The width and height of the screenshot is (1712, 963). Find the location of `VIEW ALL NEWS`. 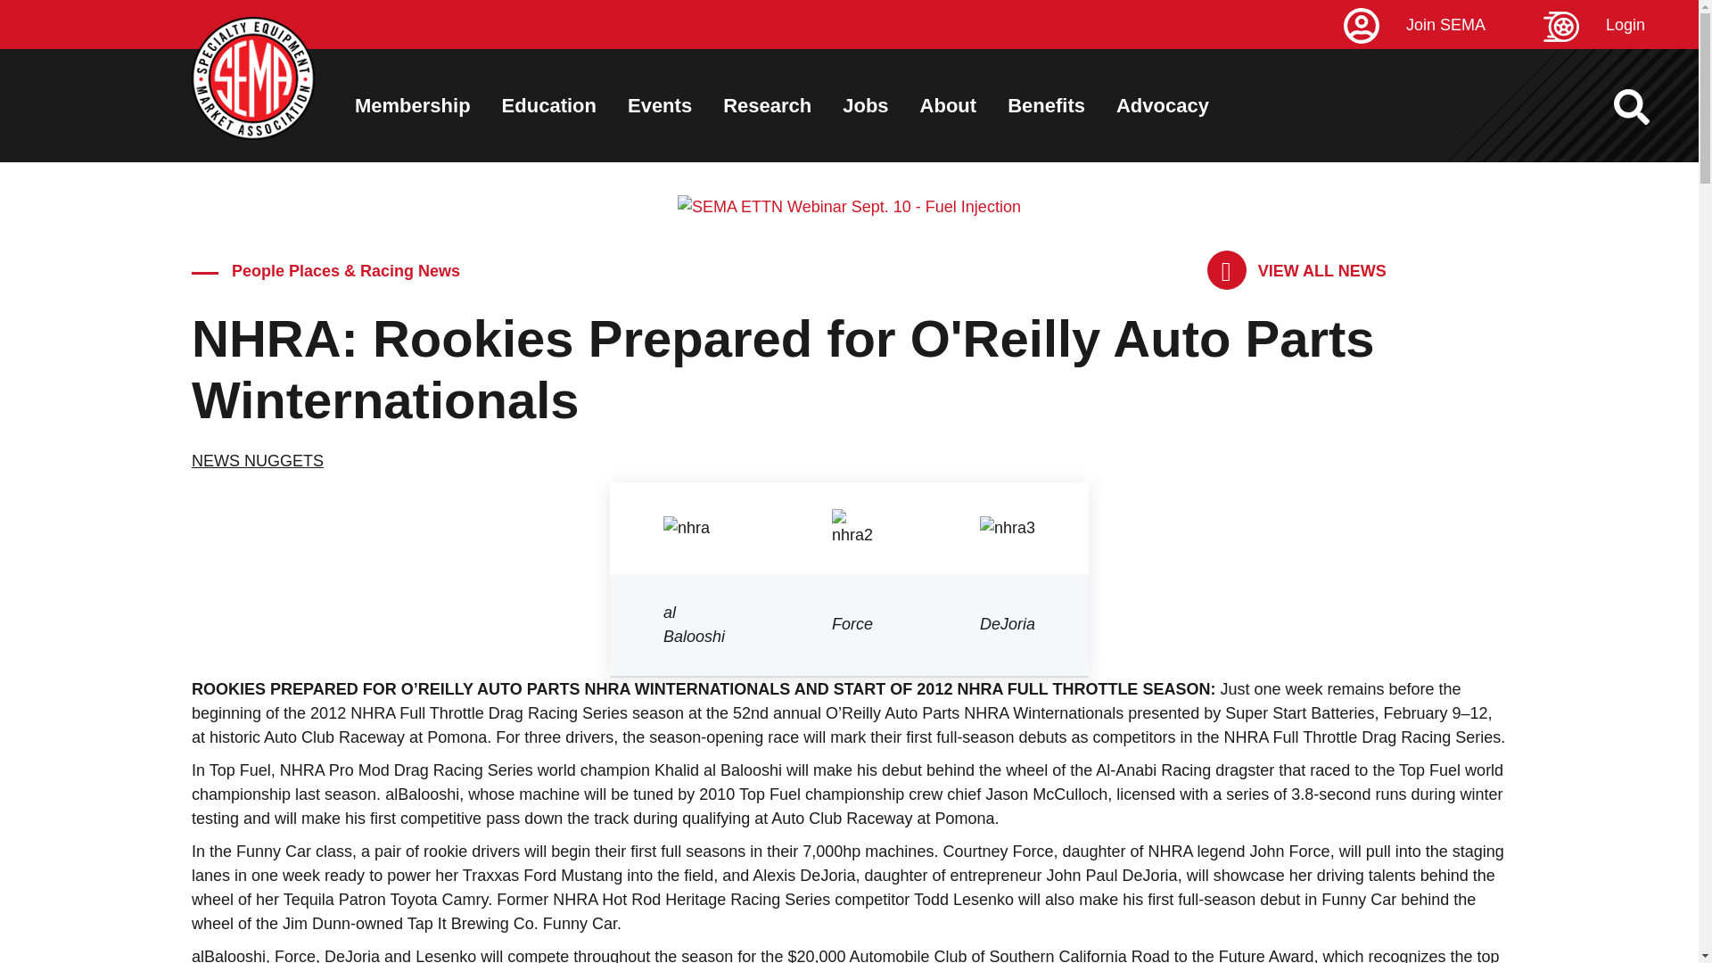

VIEW ALL NEWS is located at coordinates (1296, 271).